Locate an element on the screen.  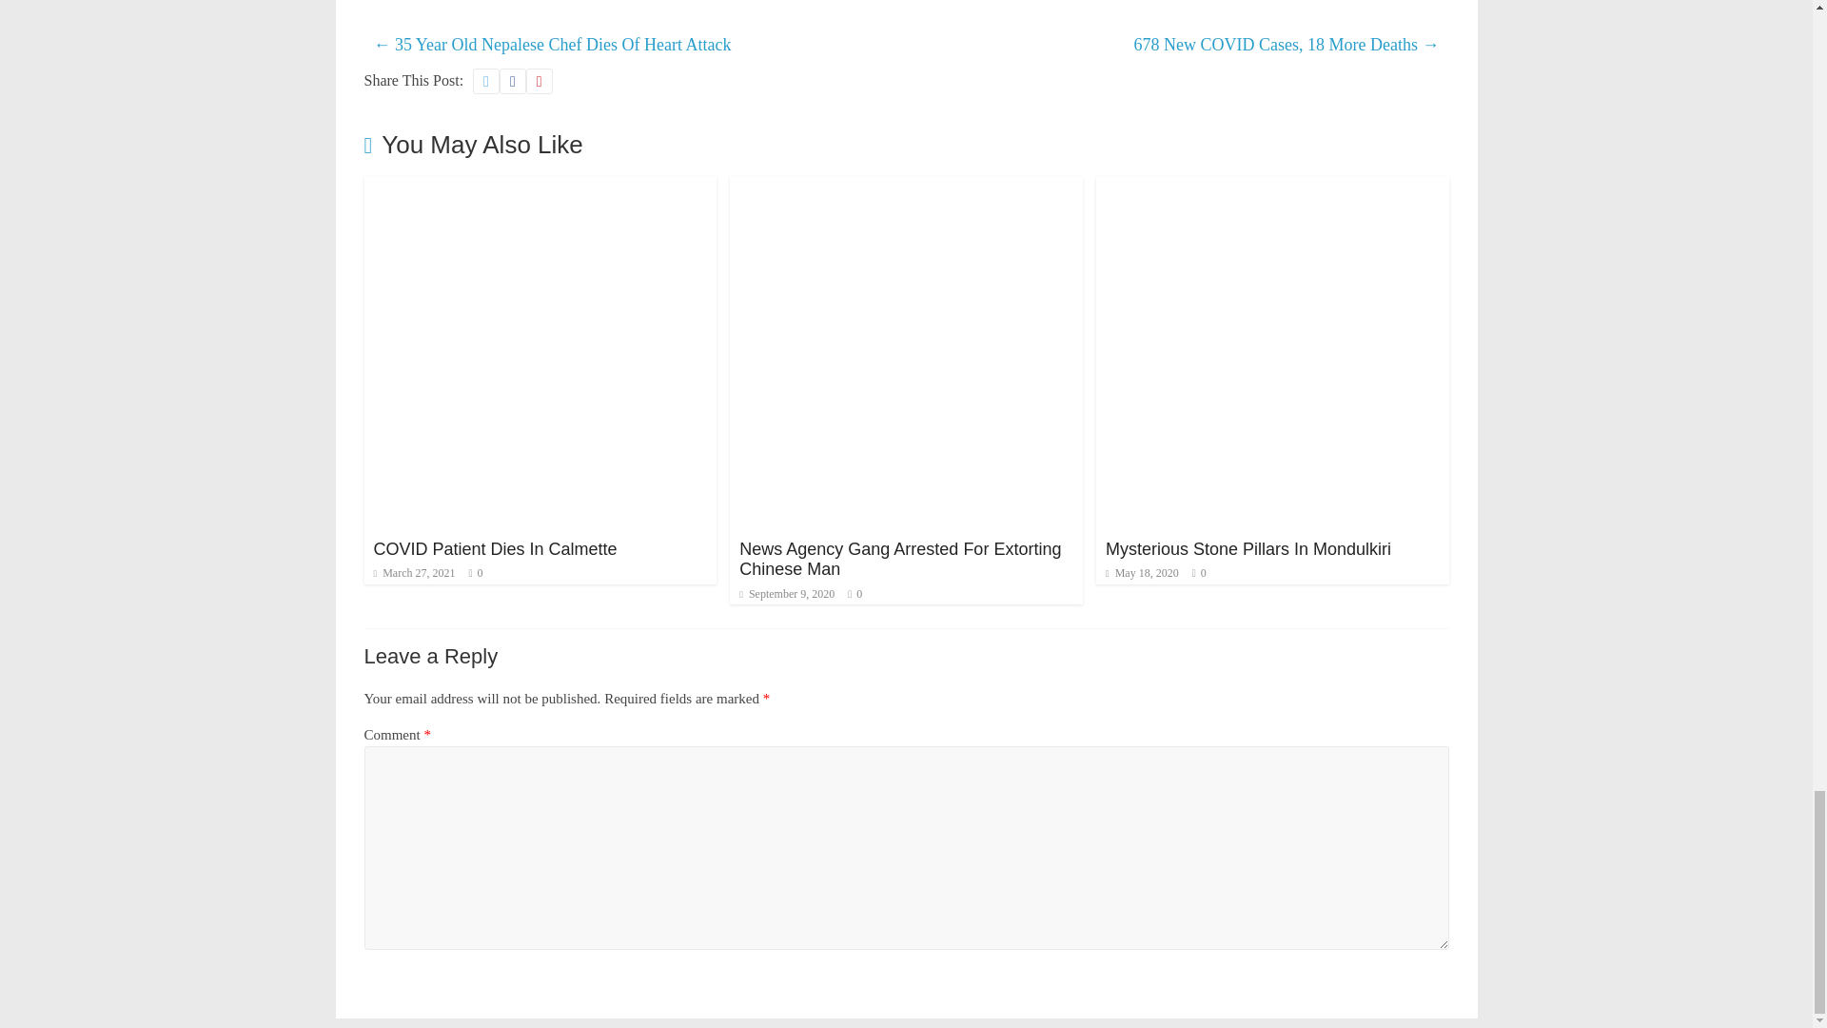
COVID Patient Dies In Calmette is located at coordinates (495, 549).